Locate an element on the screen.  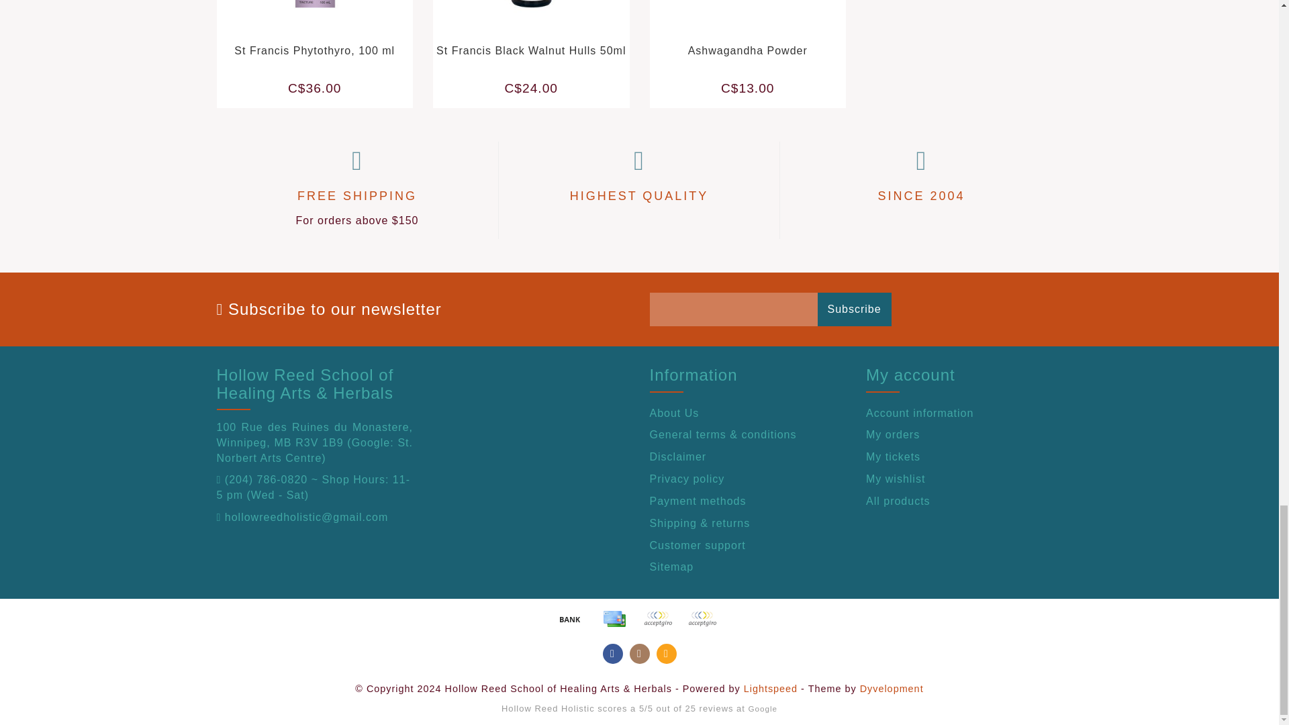
Ashwagandha Powder is located at coordinates (748, 50).